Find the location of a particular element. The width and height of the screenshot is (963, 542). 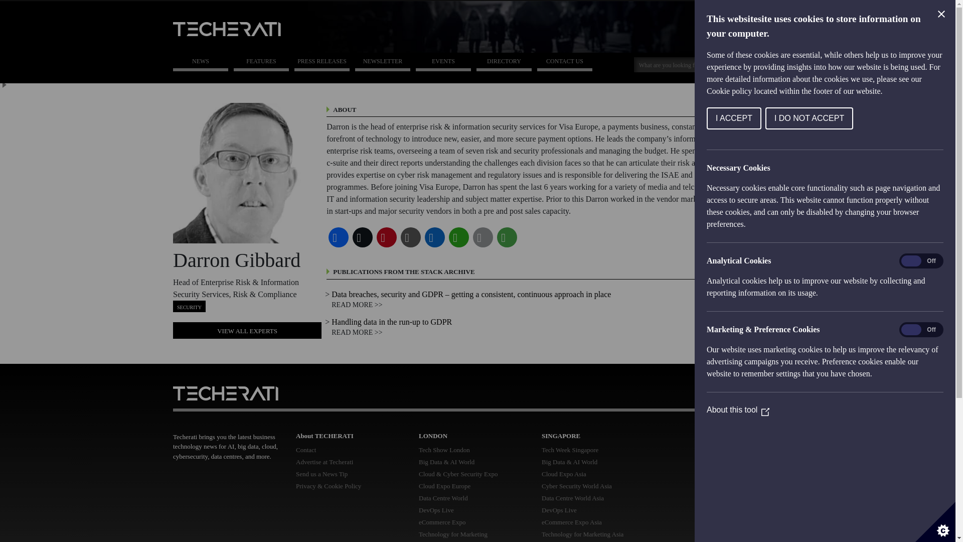

Pinterest is located at coordinates (386, 237).